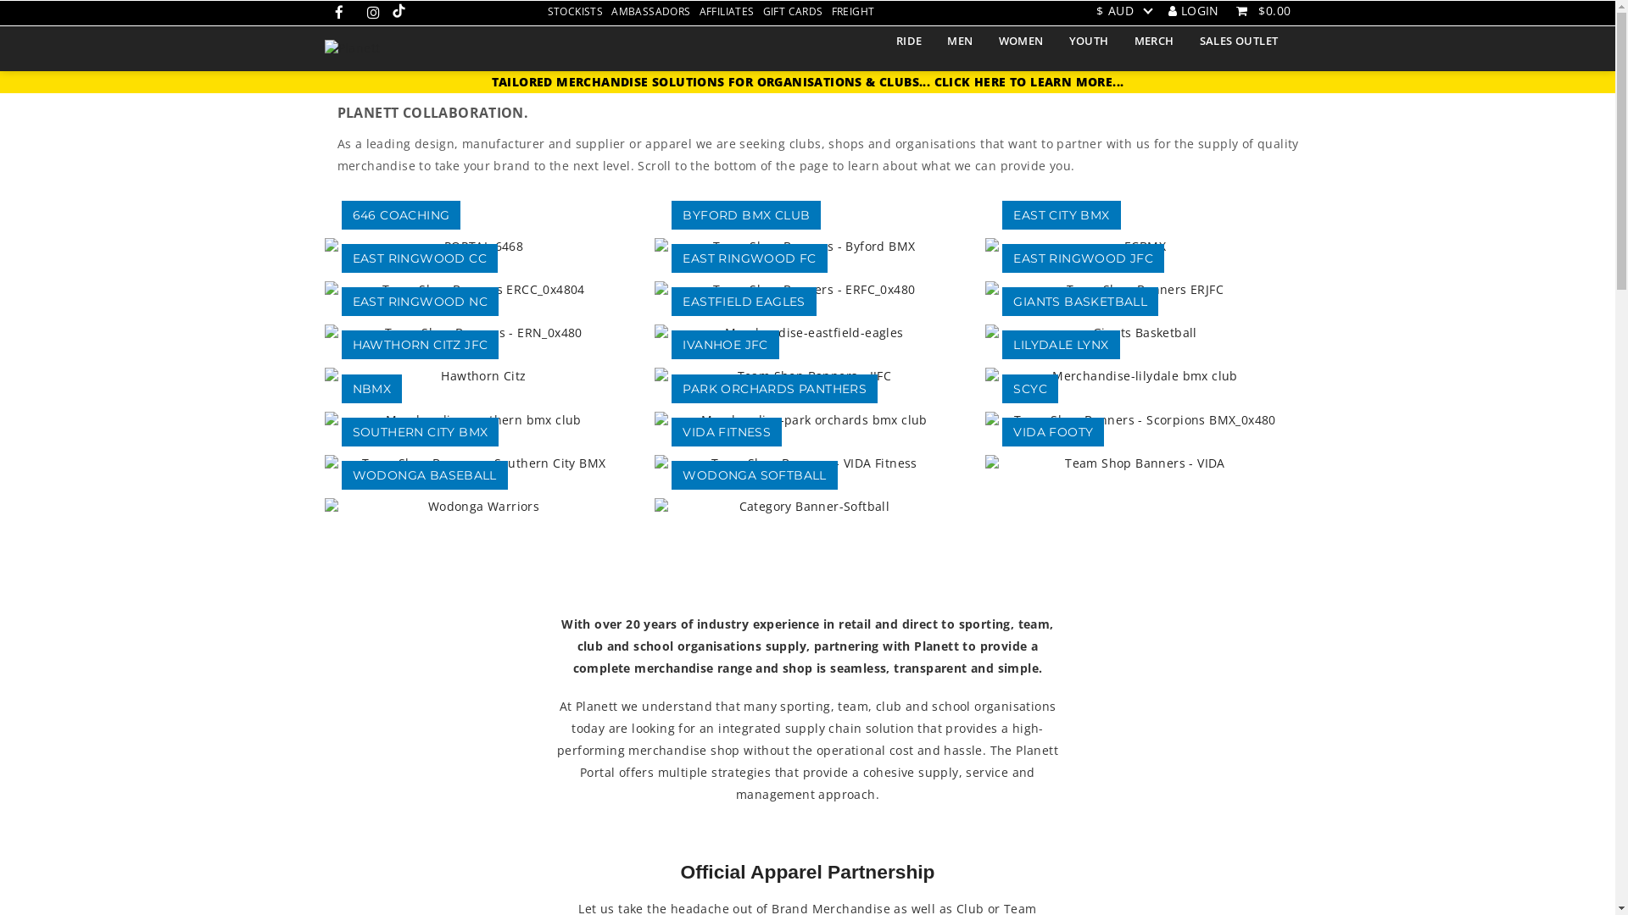 This screenshot has height=915, width=1628. What do you see at coordinates (477, 246) in the screenshot?
I see `646 Coaching` at bounding box center [477, 246].